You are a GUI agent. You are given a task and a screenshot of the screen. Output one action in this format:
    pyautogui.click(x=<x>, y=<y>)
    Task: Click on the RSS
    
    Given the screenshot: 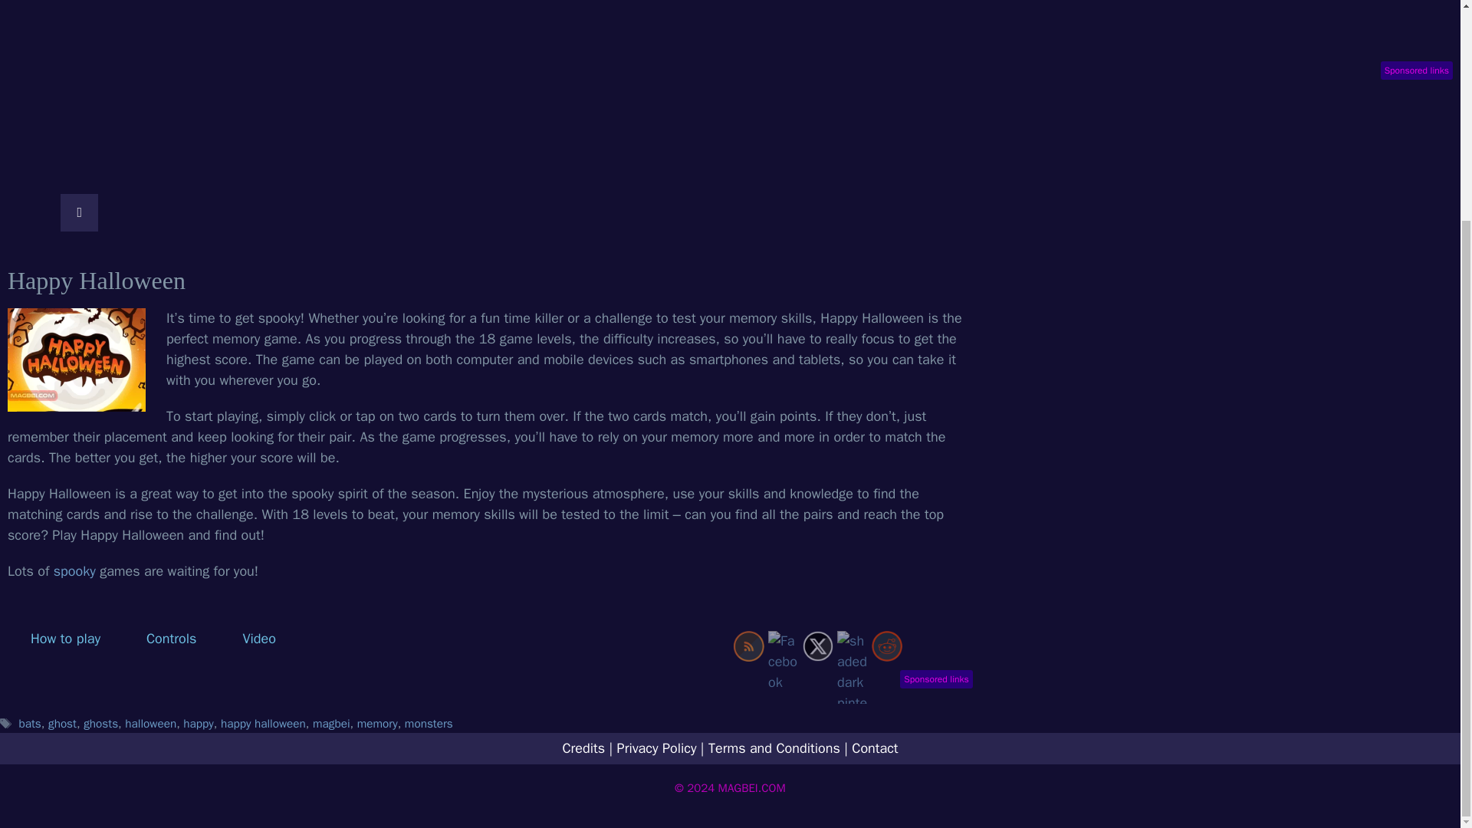 What is the action you would take?
    pyautogui.click(x=748, y=646)
    